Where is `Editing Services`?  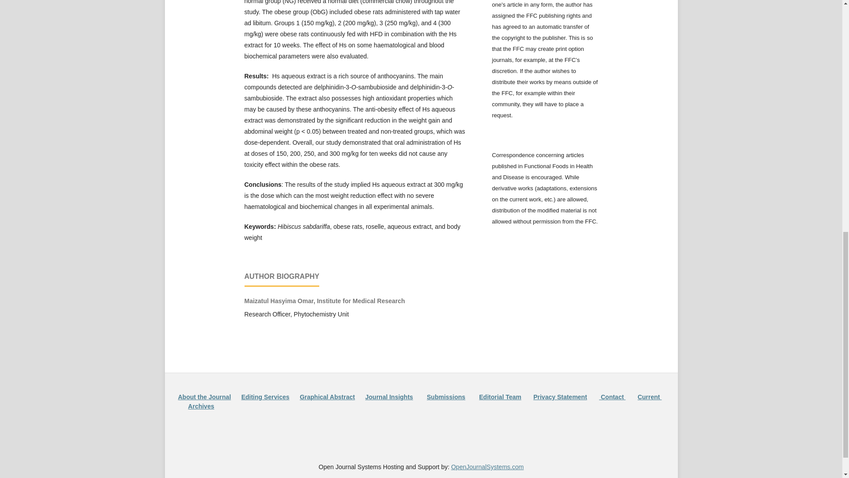
Editing Services is located at coordinates (265, 397).